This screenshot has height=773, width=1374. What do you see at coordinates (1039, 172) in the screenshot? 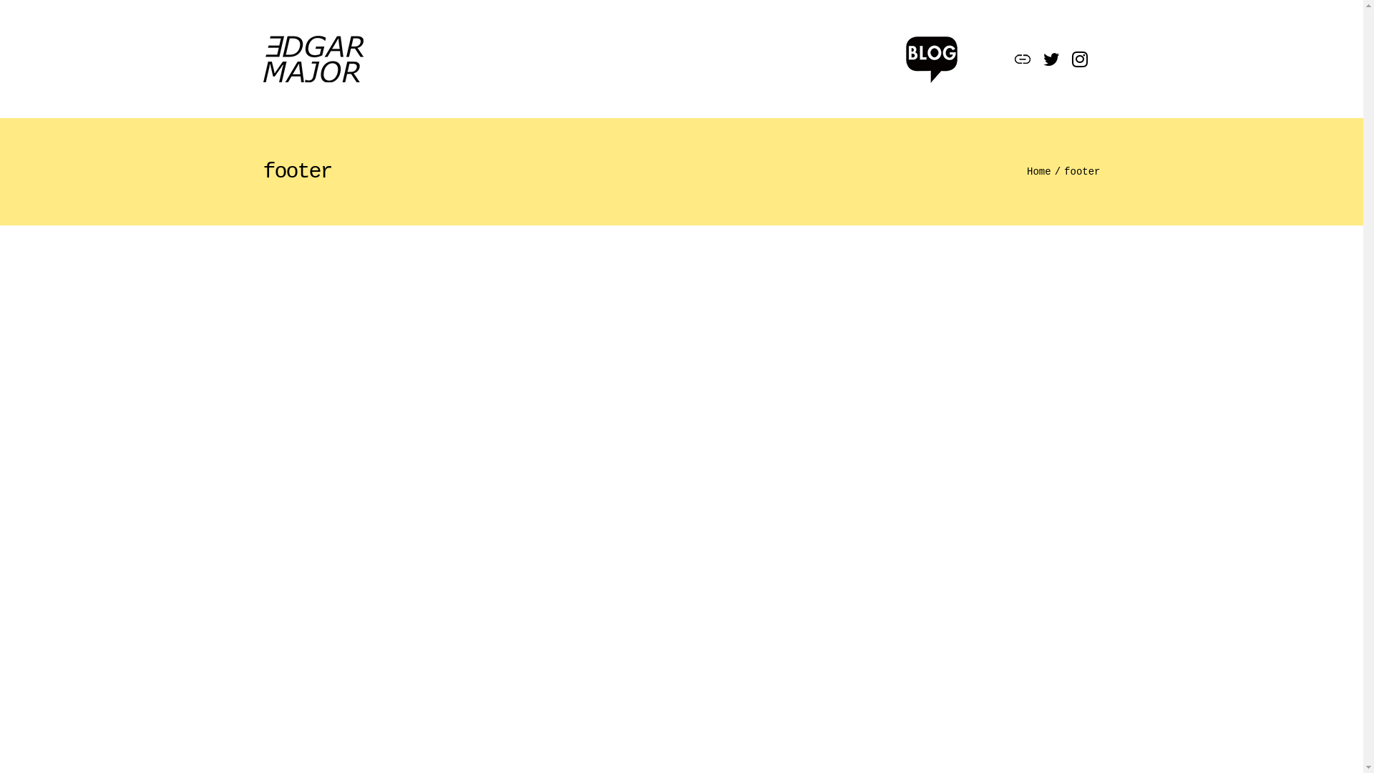
I see `Home` at bounding box center [1039, 172].